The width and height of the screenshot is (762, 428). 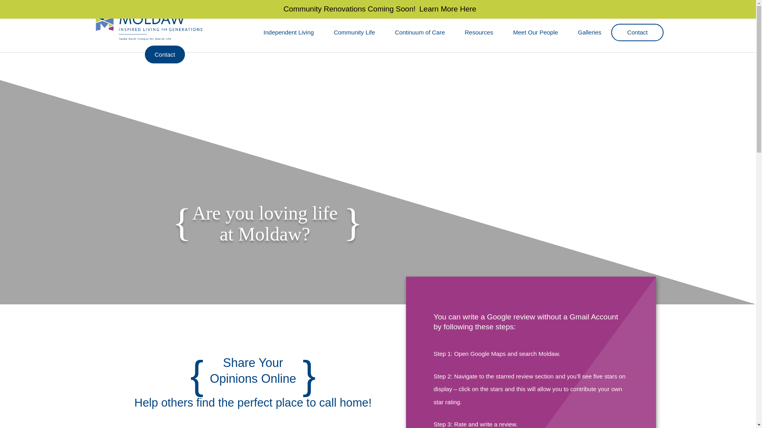 I want to click on Resident Portal, so click(x=479, y=10).